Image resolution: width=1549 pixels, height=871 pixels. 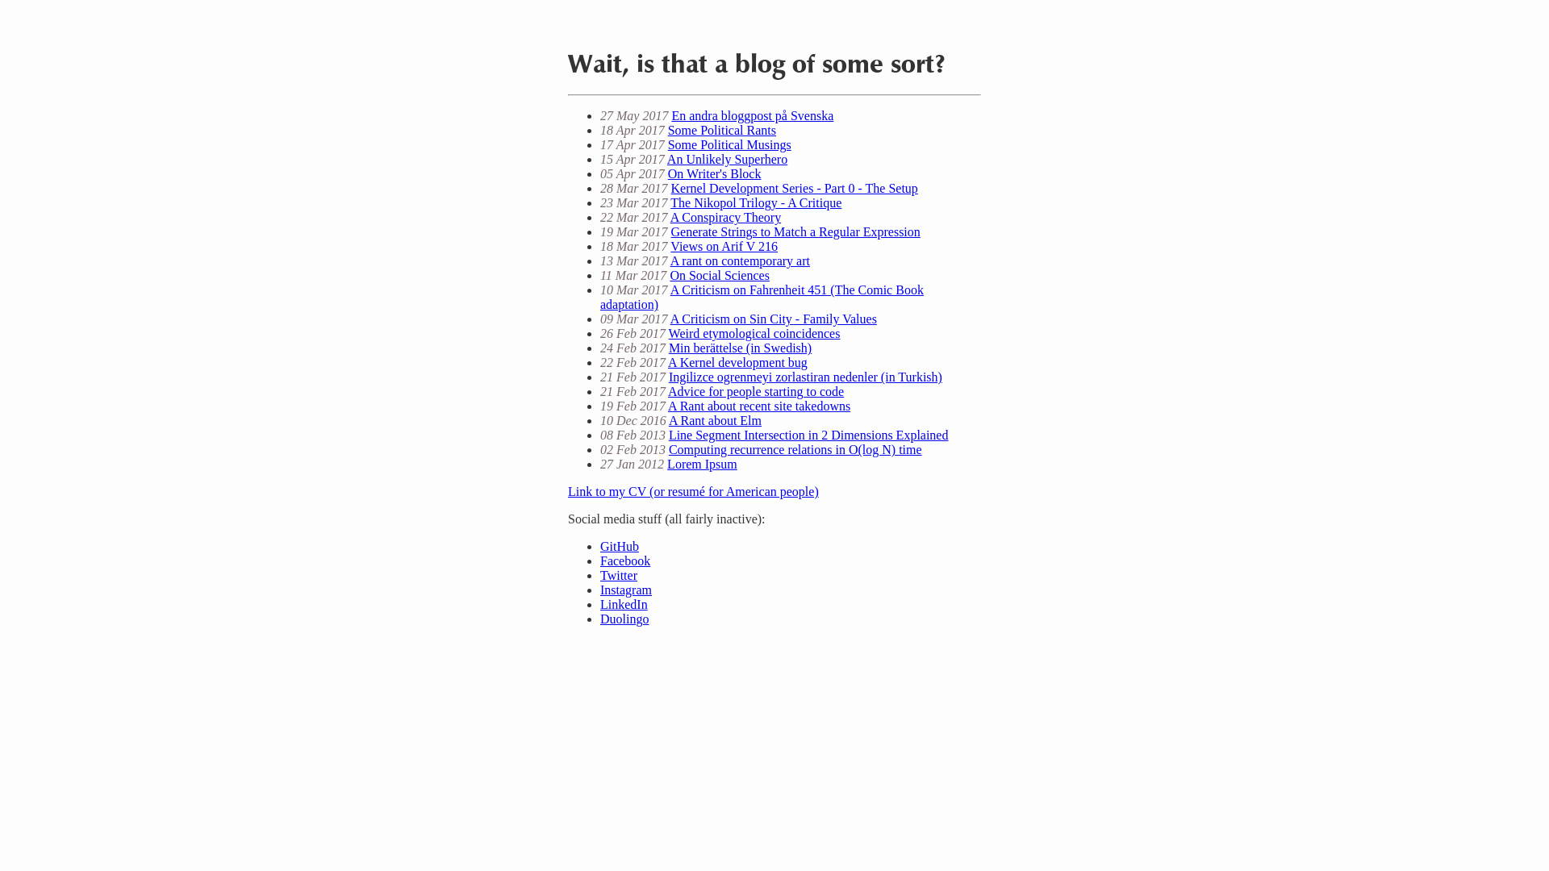 I want to click on Twitter, so click(x=619, y=576).